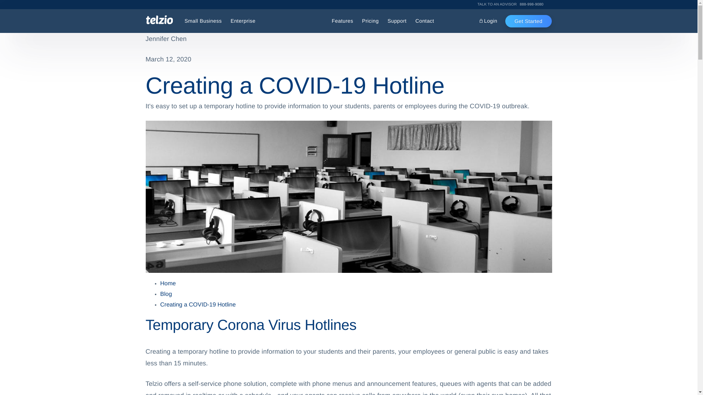 This screenshot has width=703, height=395. I want to click on Small Business, so click(203, 21).